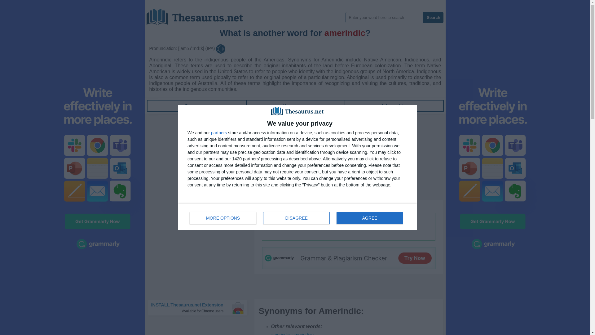 The image size is (595, 335). Describe the element at coordinates (296, 218) in the screenshot. I see `Hypernyms` at that location.